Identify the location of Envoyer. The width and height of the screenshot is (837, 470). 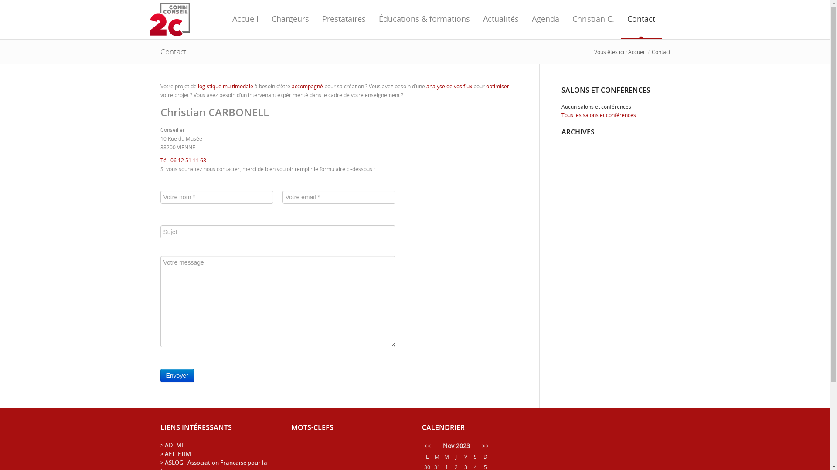
(177, 376).